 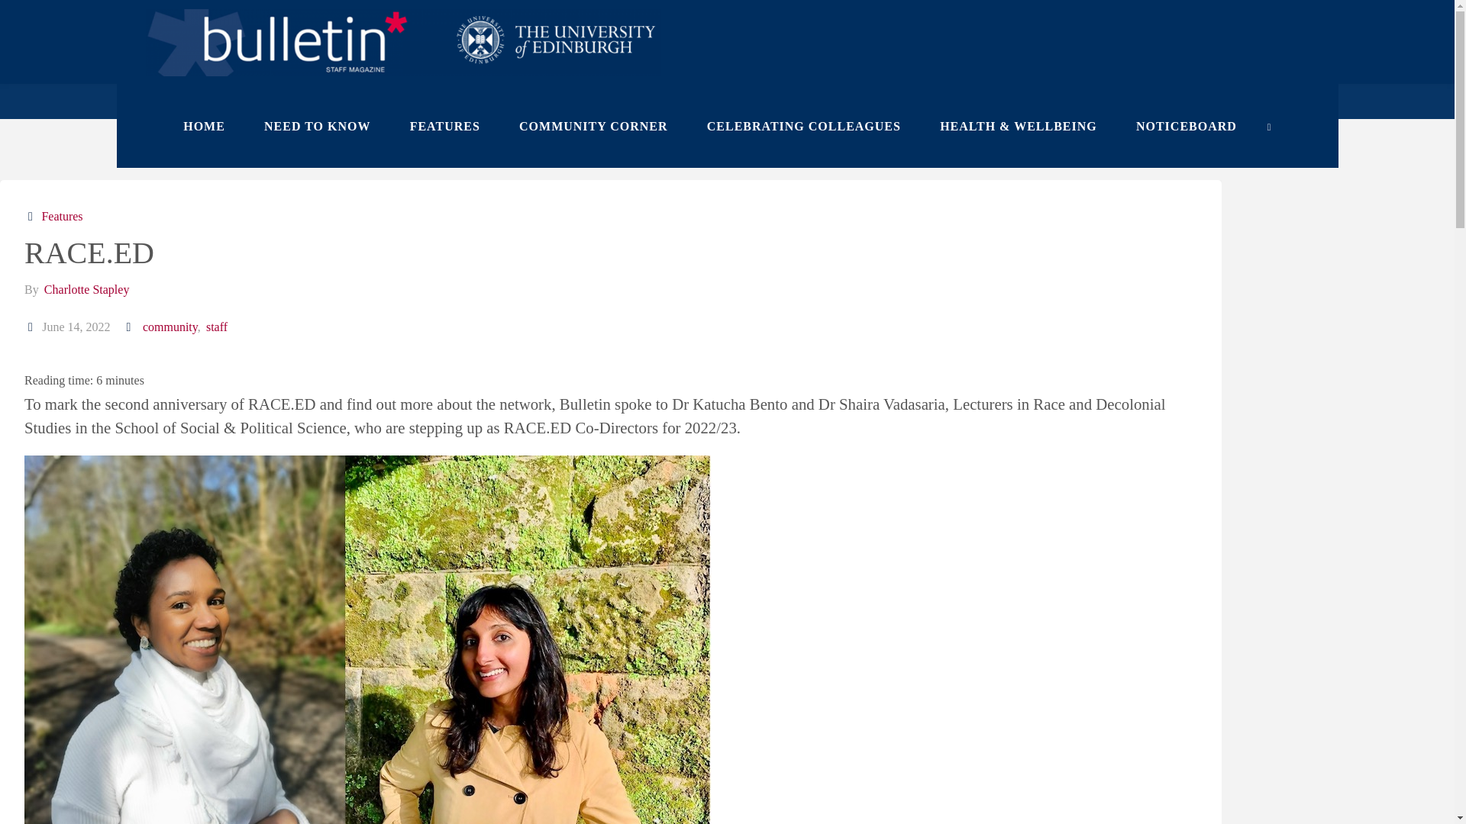 I want to click on CELEBRATING COLLEAGUES, so click(x=803, y=126).